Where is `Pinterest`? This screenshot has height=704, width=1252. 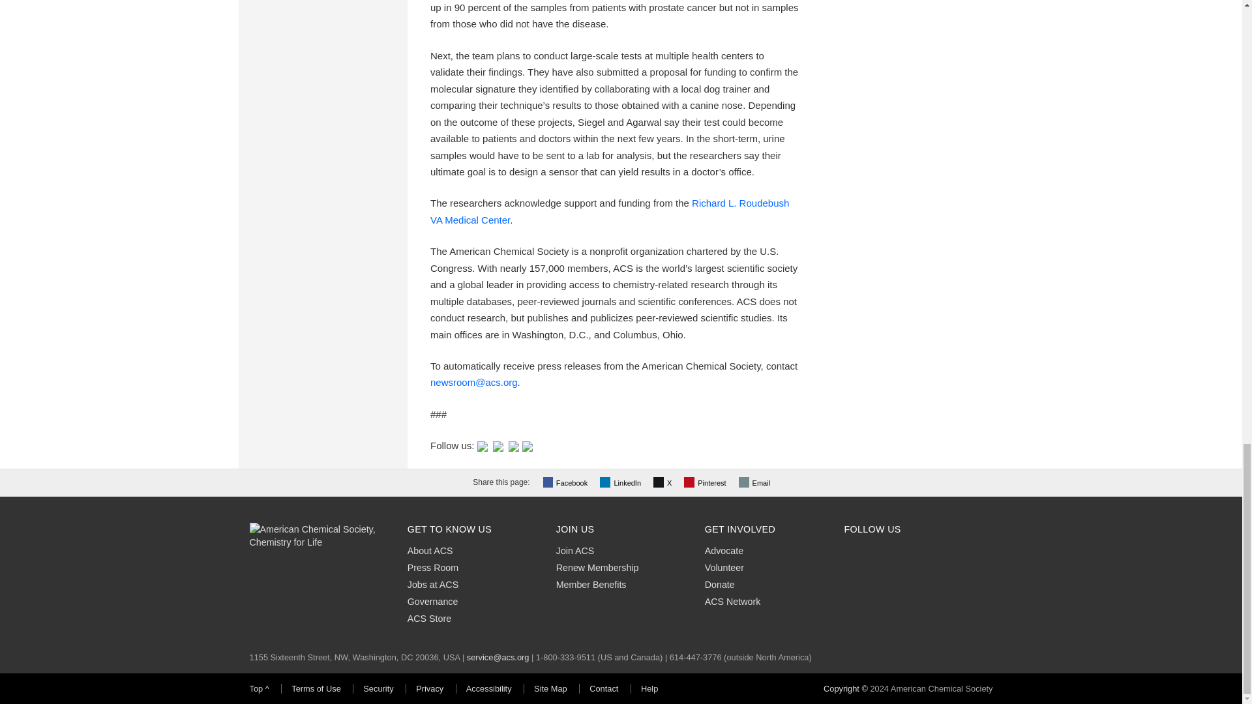
Pinterest is located at coordinates (706, 482).